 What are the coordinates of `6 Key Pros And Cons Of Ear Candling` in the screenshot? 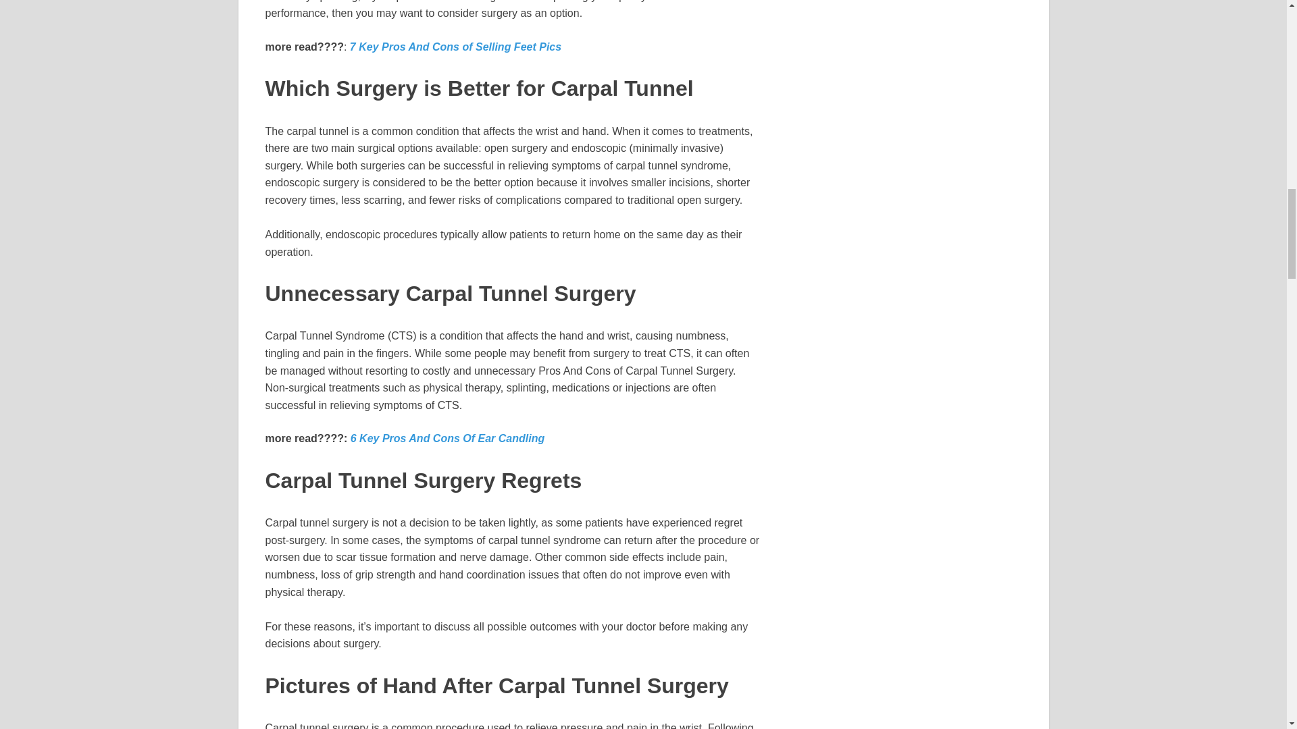 It's located at (447, 438).